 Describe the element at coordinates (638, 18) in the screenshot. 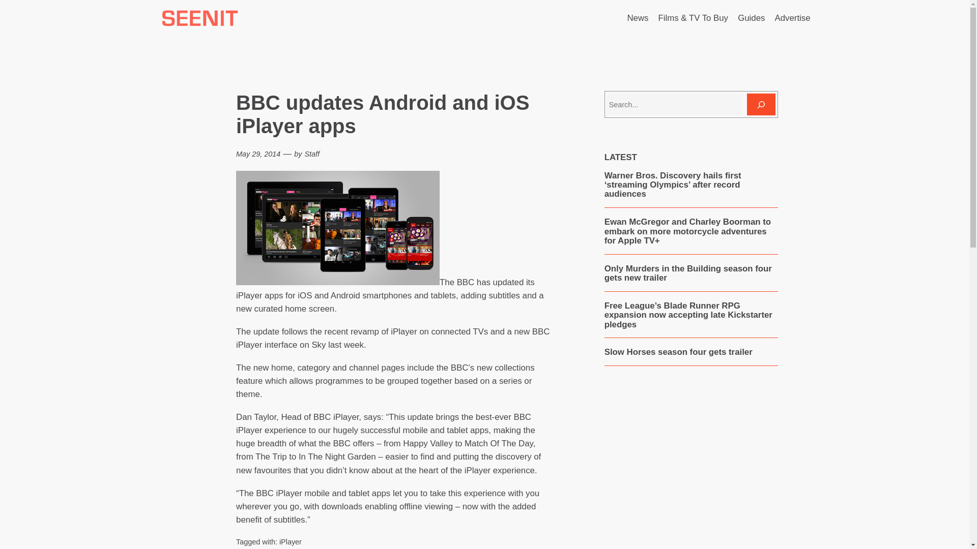

I see `News` at that location.